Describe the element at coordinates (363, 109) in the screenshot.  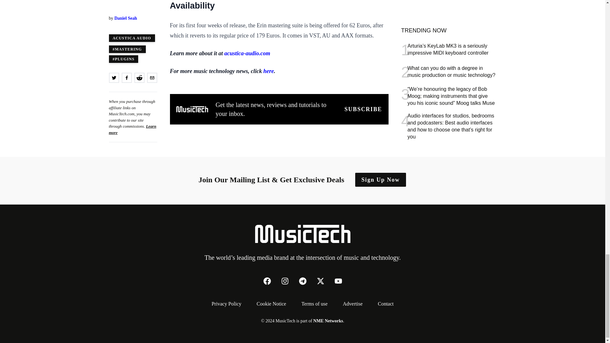
I see `Join our mailing list` at that location.